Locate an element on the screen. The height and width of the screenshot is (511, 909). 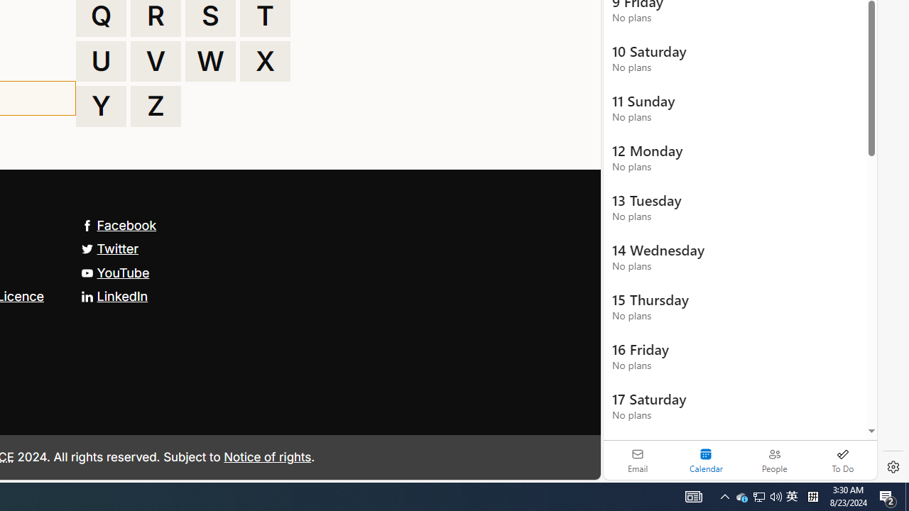
Selected calendar module. Date today is 22 is located at coordinates (706, 460).